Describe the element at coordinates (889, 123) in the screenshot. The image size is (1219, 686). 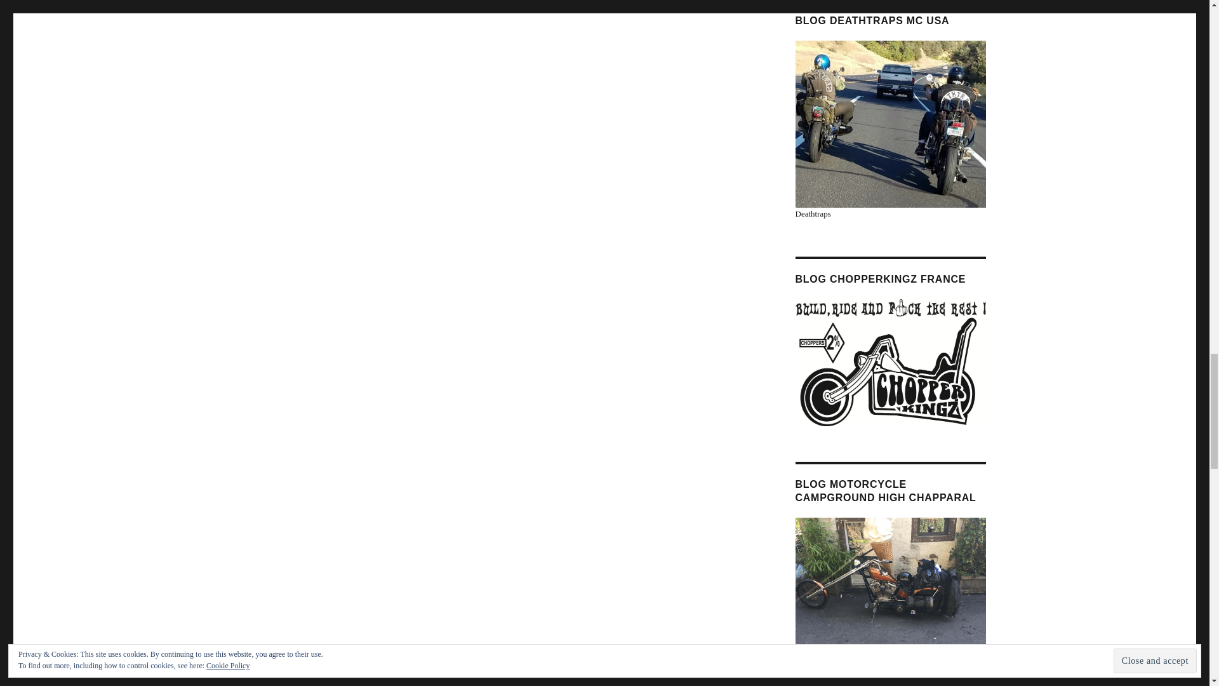
I see `blog deathtraps mc usa` at that location.